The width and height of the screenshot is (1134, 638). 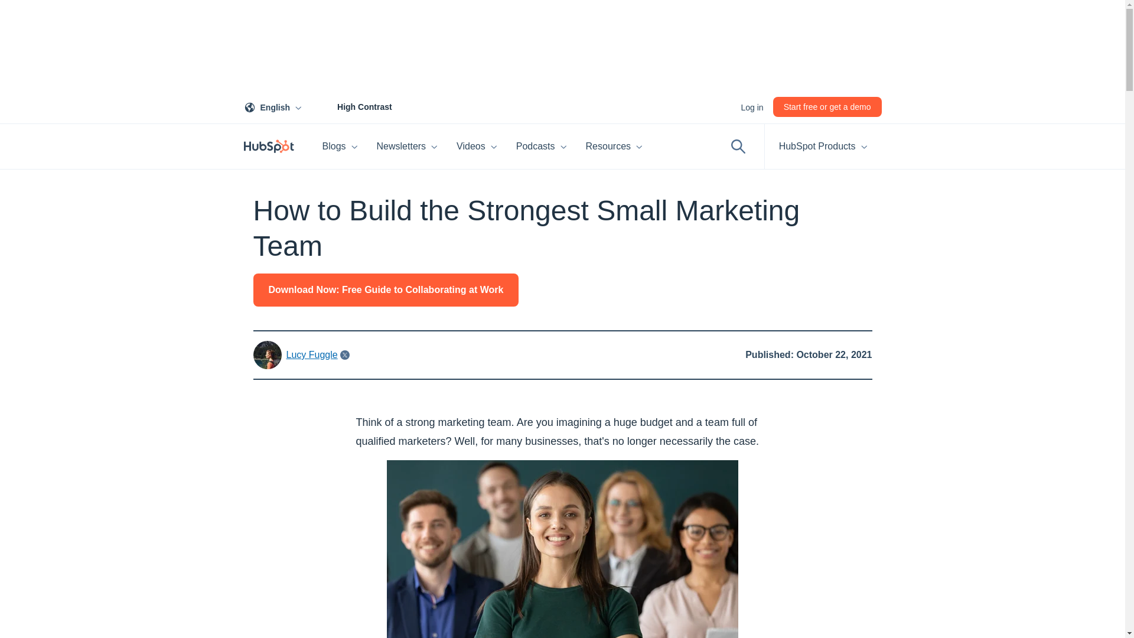 I want to click on Start free or get a demo, so click(x=751, y=106).